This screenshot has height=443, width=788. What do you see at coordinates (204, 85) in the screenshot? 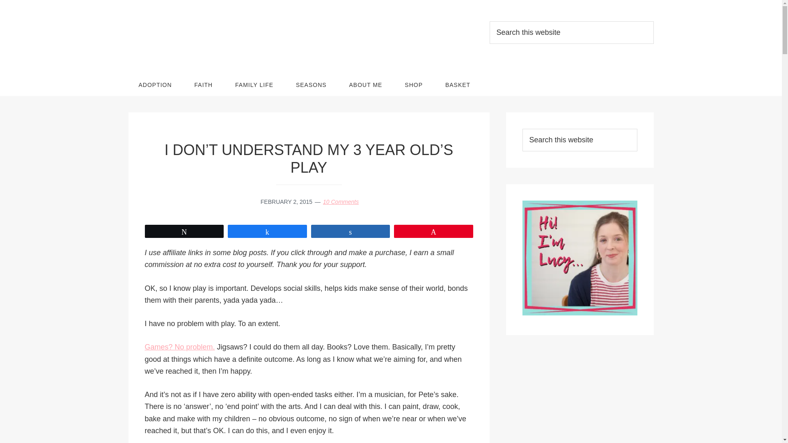
I see `FAITH` at bounding box center [204, 85].